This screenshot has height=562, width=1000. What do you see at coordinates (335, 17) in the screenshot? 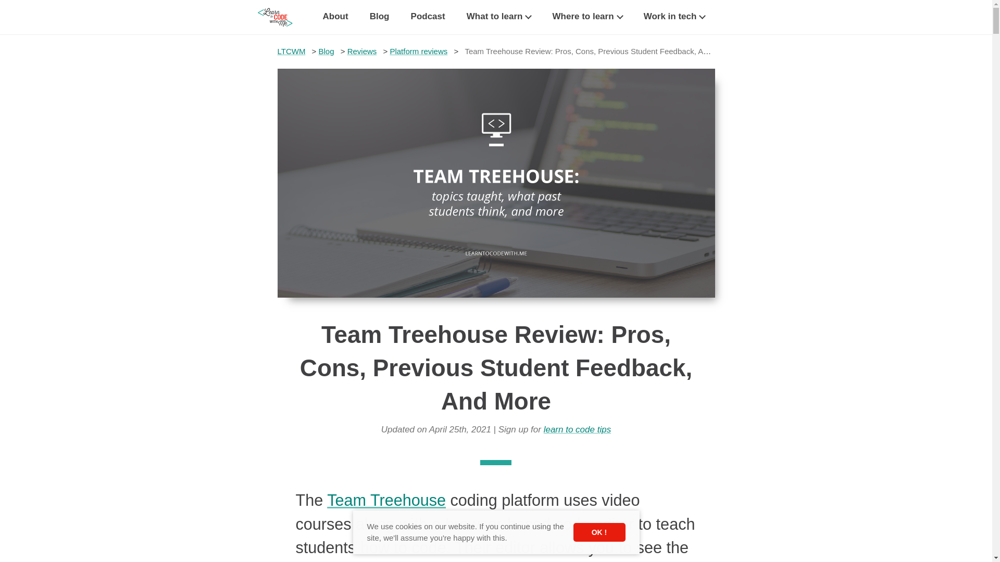
I see `About` at bounding box center [335, 17].